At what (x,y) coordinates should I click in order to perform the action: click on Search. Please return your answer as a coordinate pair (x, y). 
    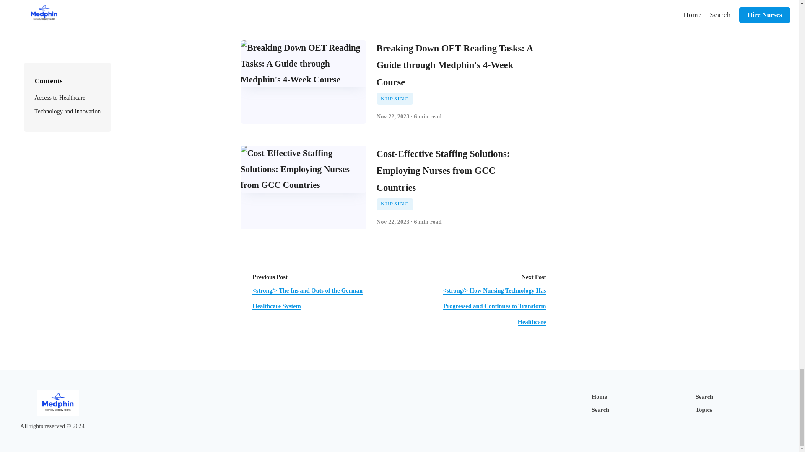
    Looking at the image, I should click on (704, 396).